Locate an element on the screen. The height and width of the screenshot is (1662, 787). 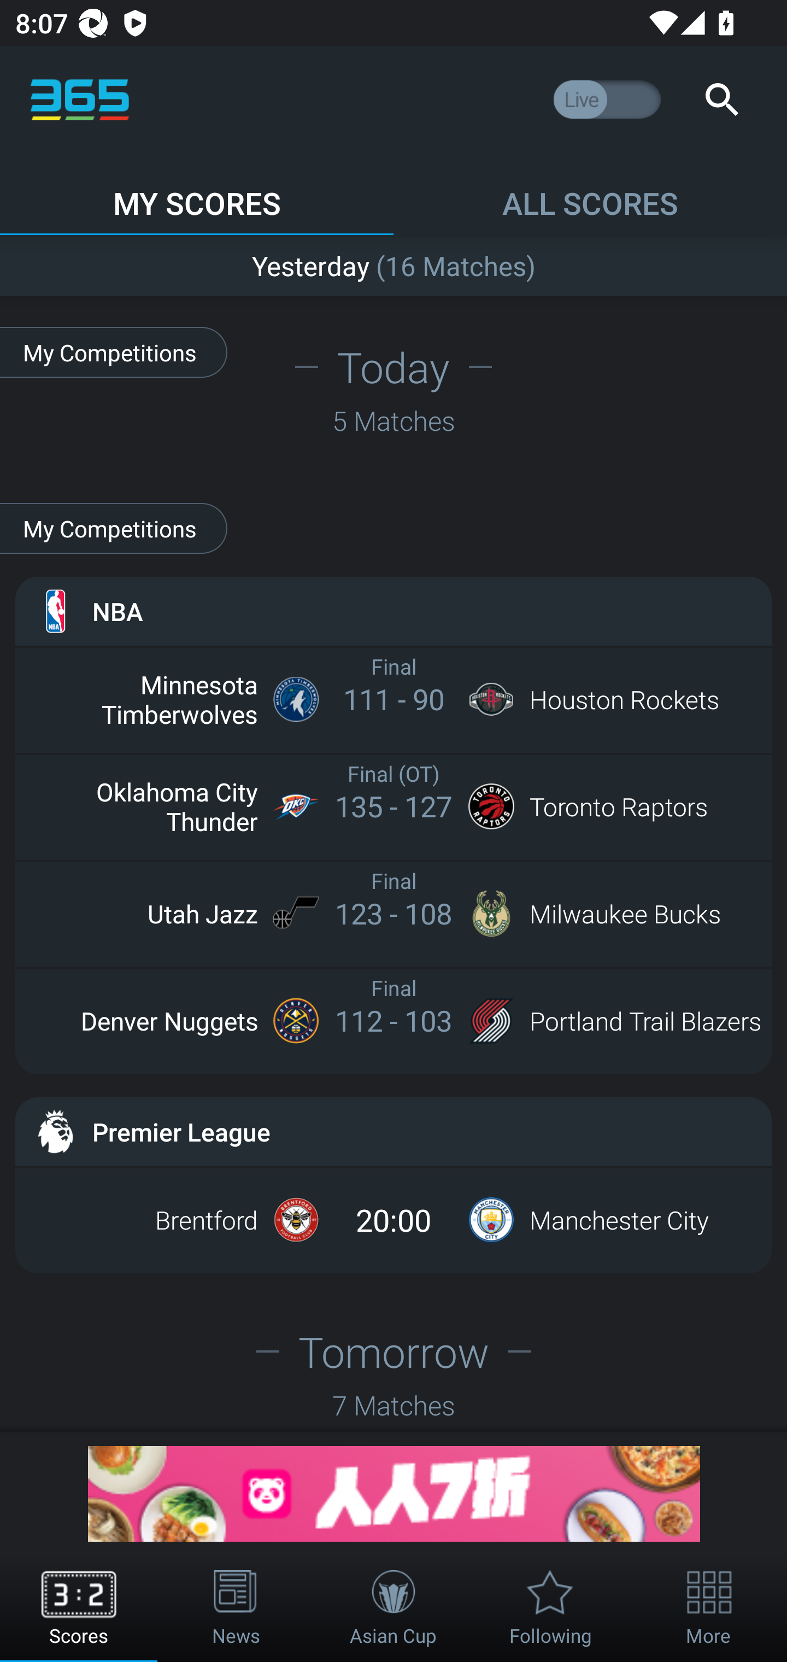
MY SCORES is located at coordinates (197, 194).